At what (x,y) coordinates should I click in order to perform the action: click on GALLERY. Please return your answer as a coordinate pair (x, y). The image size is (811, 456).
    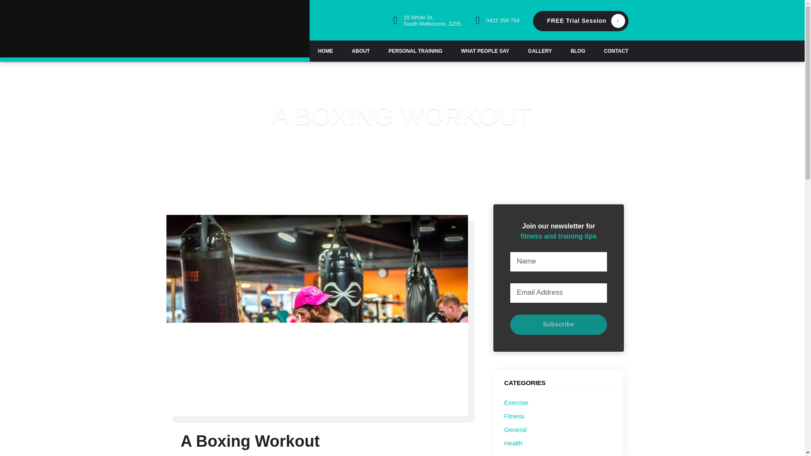
    Looking at the image, I should click on (485, 51).